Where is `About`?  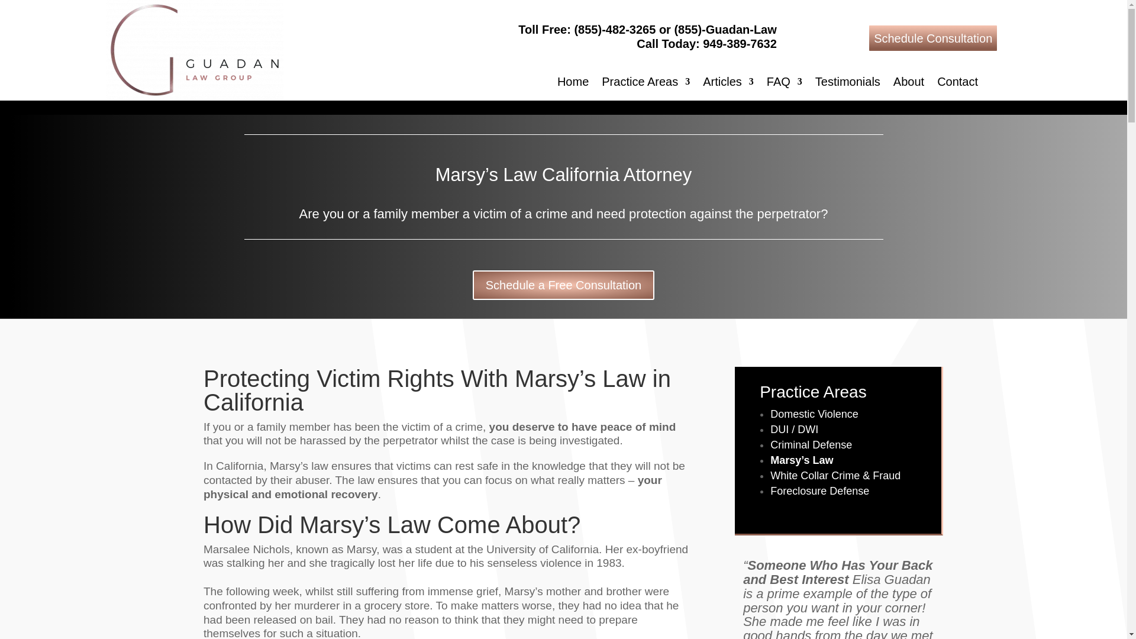
About is located at coordinates (909, 84).